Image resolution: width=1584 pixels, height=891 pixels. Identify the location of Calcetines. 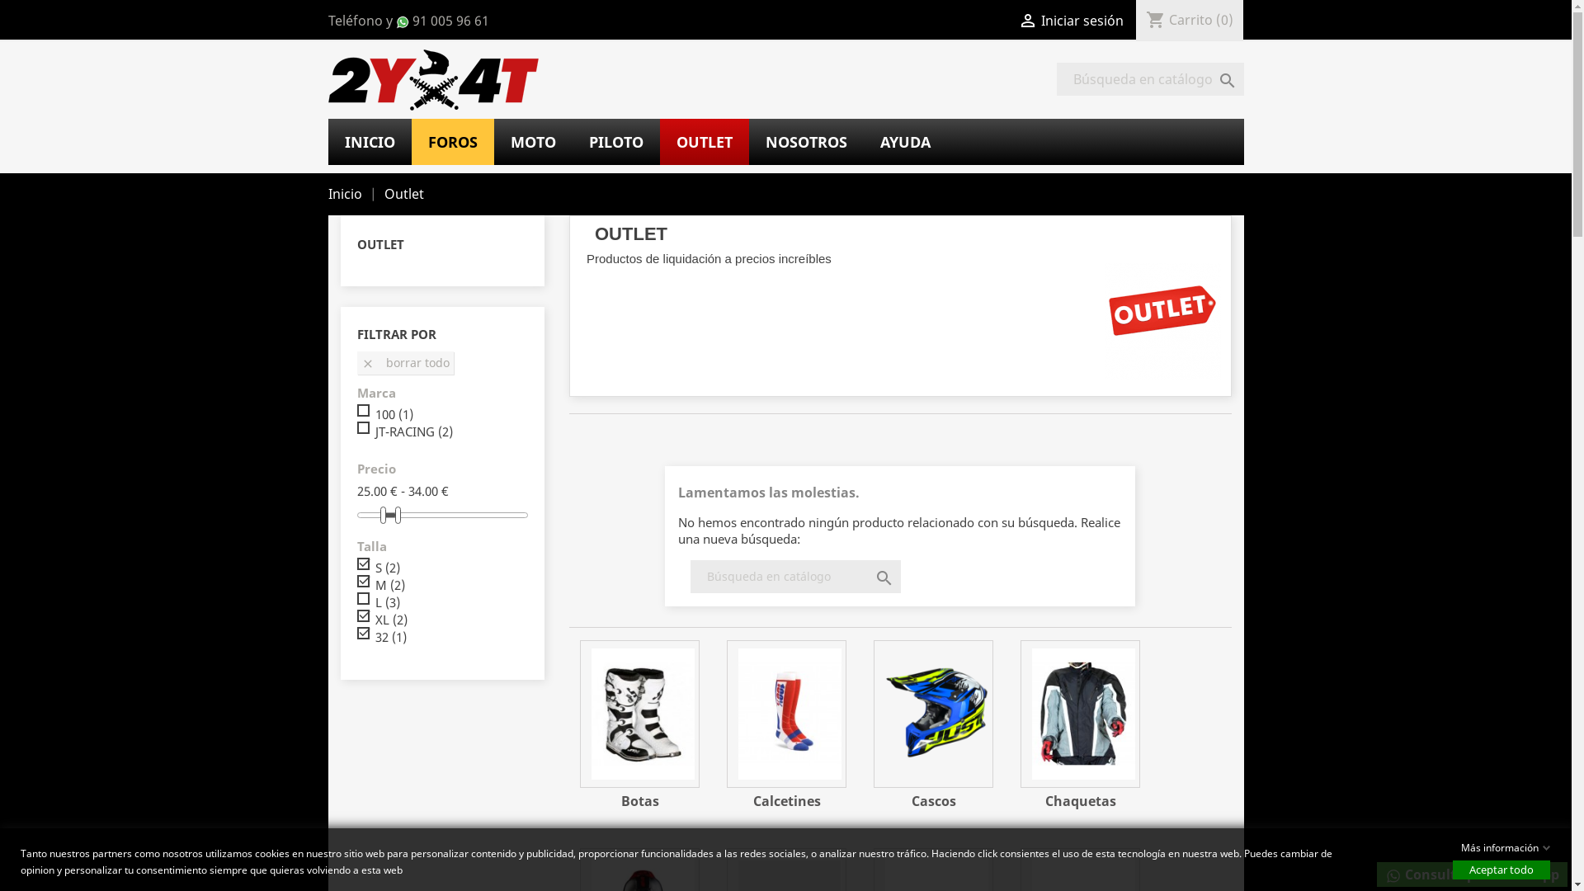
(787, 714).